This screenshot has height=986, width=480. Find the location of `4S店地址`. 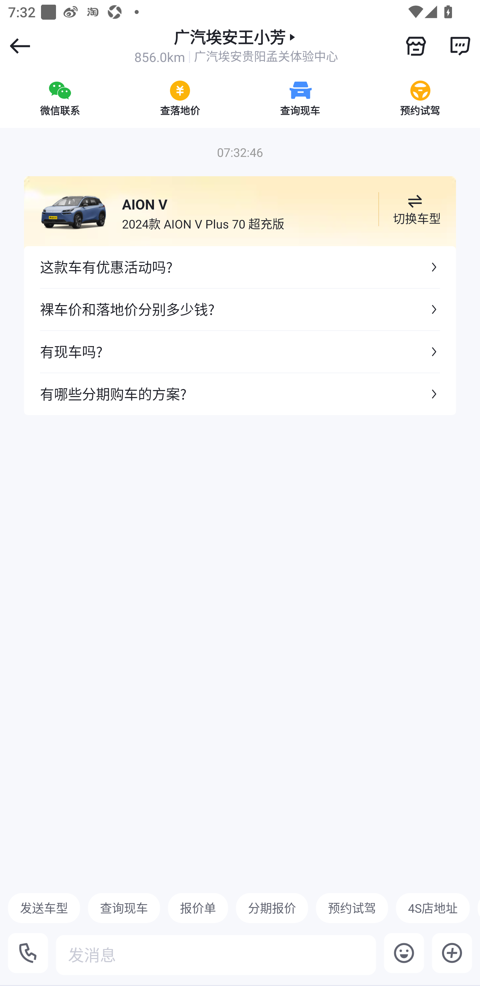

4S店地址 is located at coordinates (433, 908).